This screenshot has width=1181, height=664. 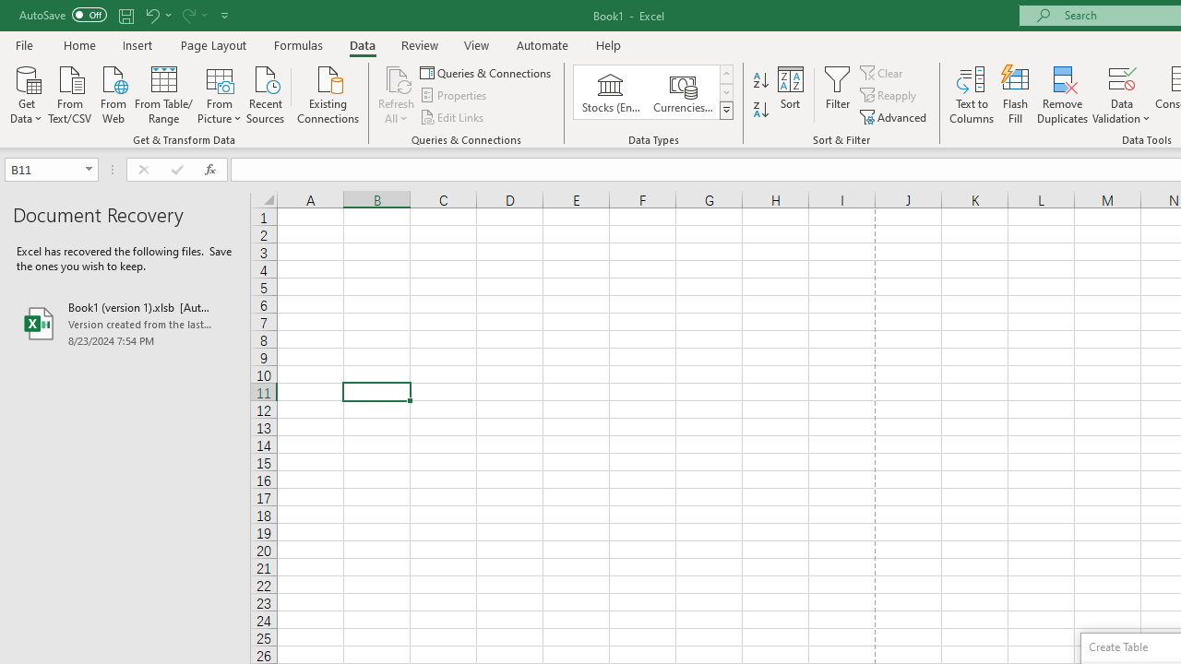 What do you see at coordinates (194, 15) in the screenshot?
I see `Redo` at bounding box center [194, 15].